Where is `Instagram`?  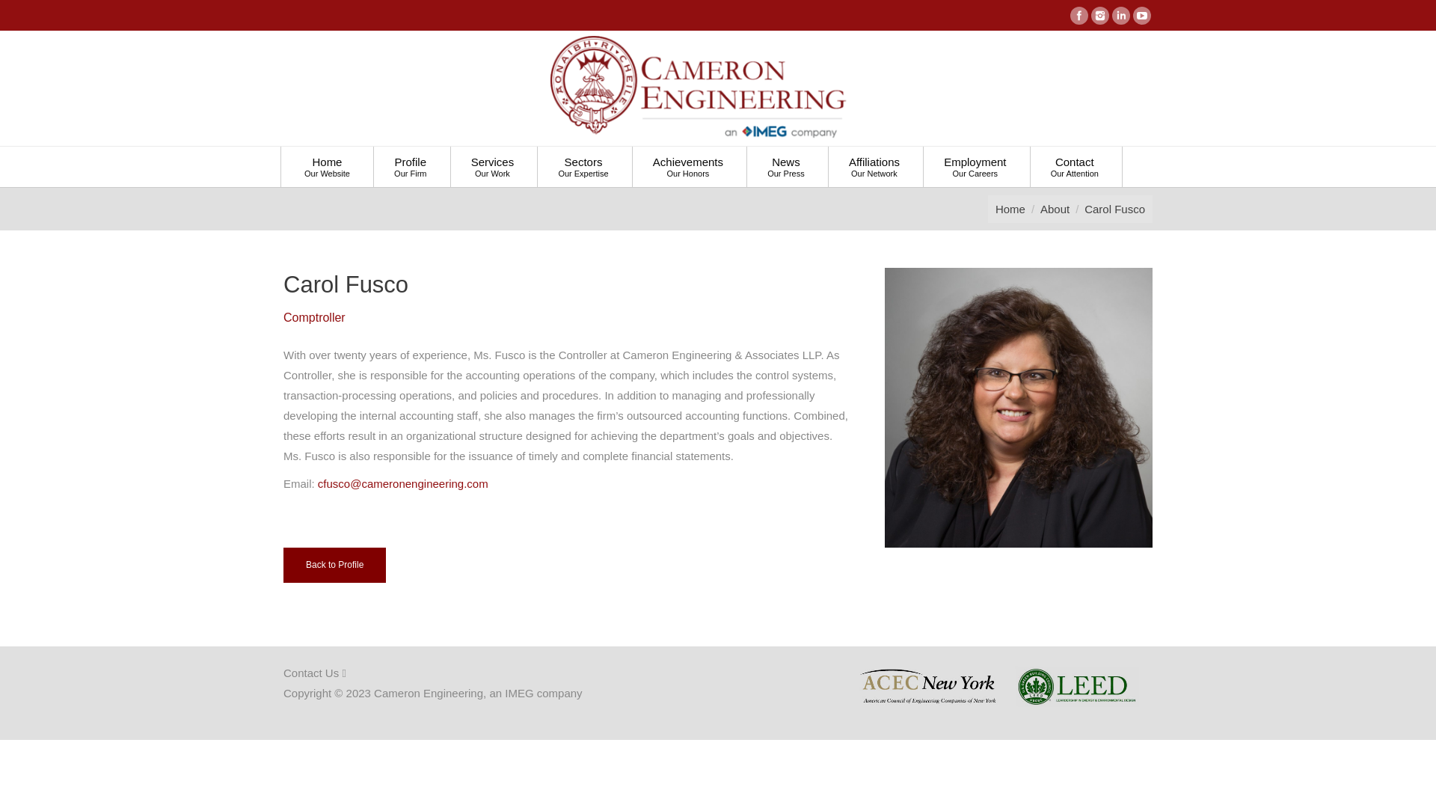
Instagram is located at coordinates (1099, 15).